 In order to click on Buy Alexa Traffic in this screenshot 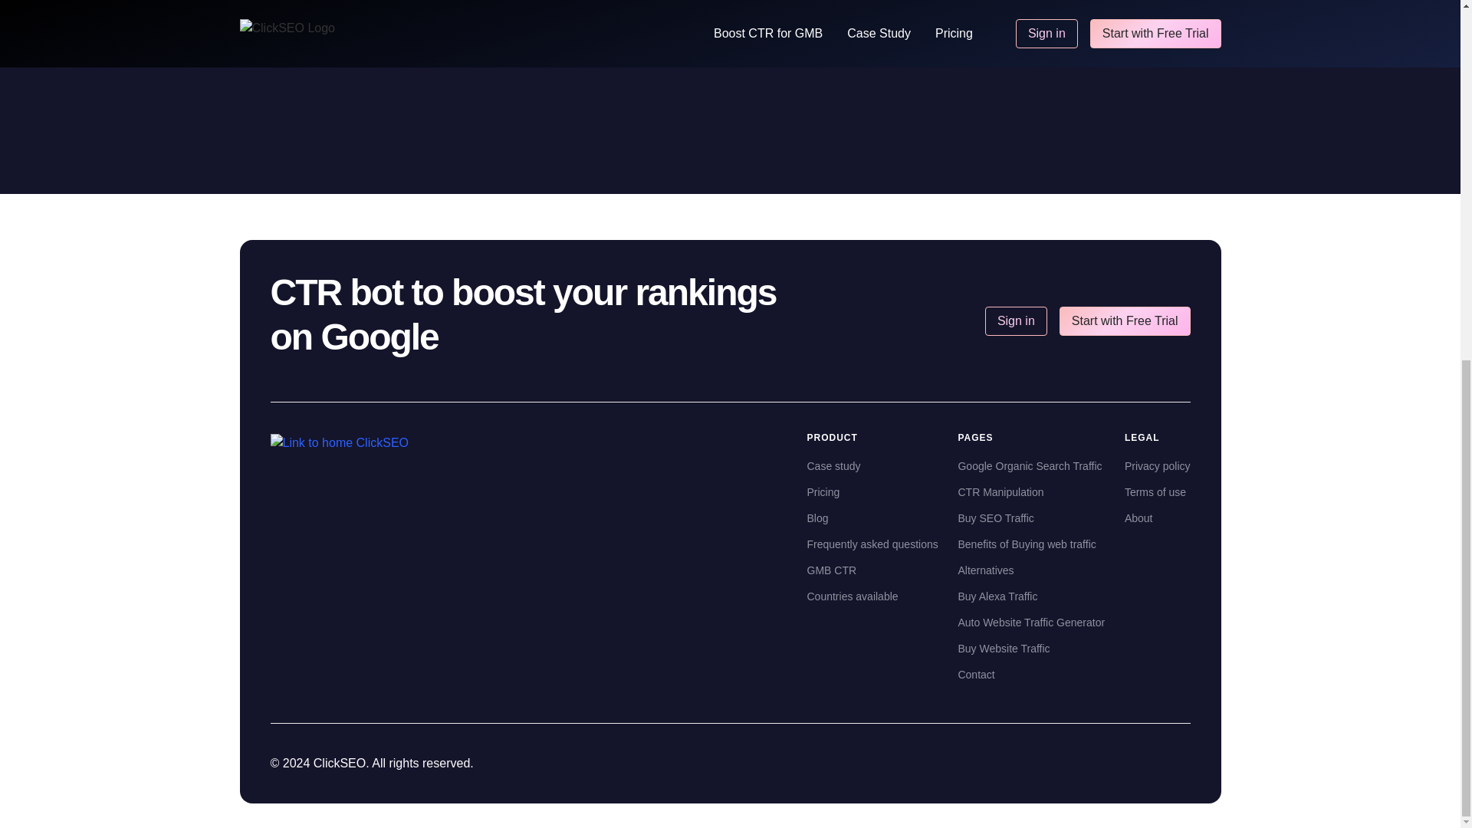, I will do `click(1031, 596)`.